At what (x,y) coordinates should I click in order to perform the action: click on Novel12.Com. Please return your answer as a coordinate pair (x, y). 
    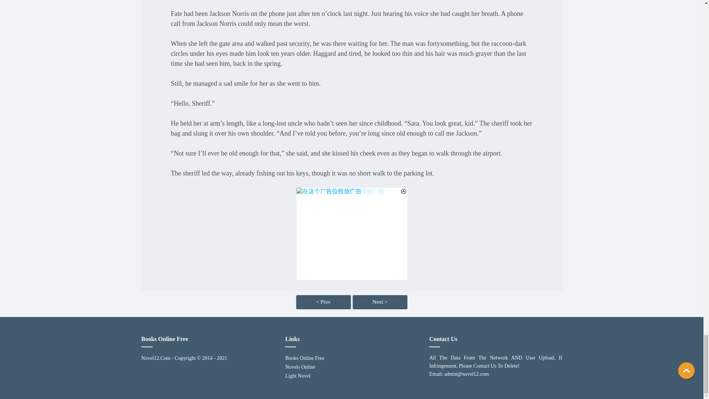
    Looking at the image, I should click on (155, 358).